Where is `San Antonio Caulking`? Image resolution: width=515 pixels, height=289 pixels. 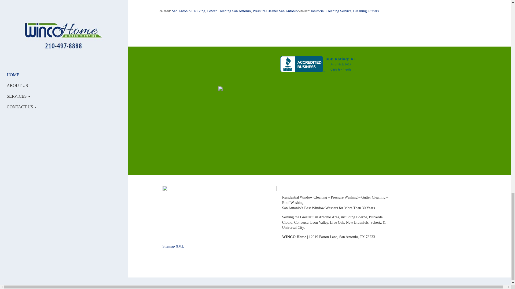 San Antonio Caulking is located at coordinates (188, 11).